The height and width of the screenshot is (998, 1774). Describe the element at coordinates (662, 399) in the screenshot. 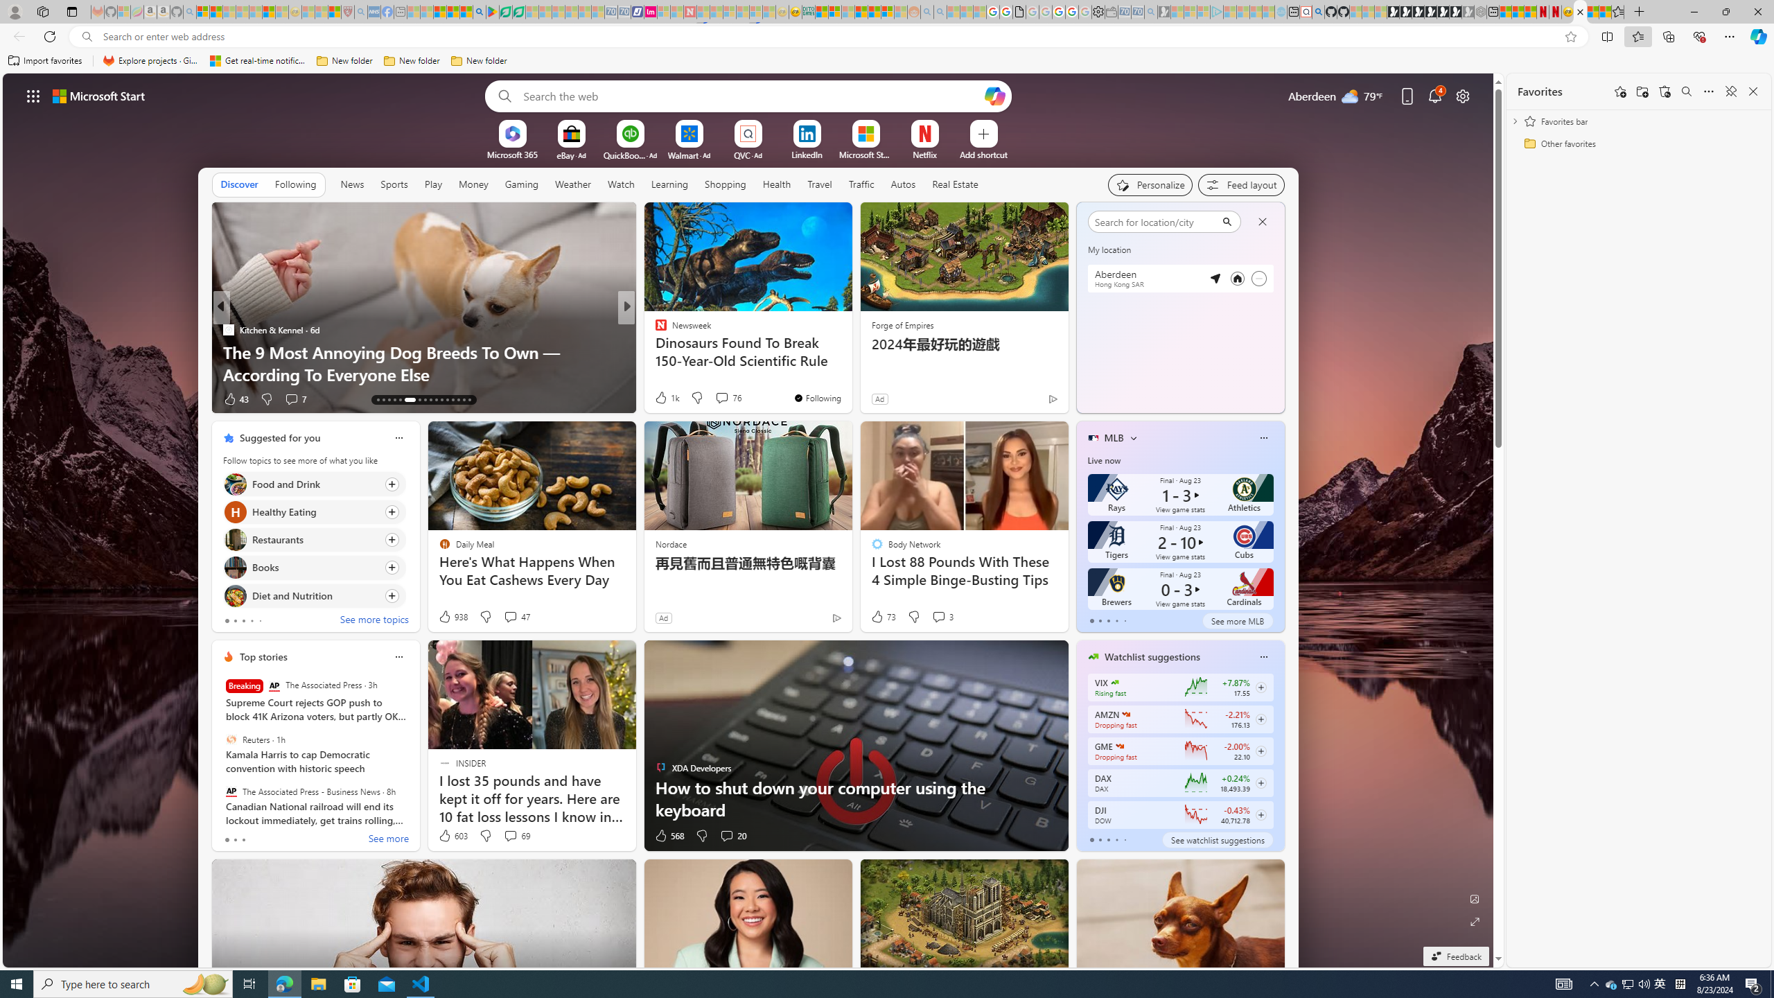

I see `51 Like` at that location.